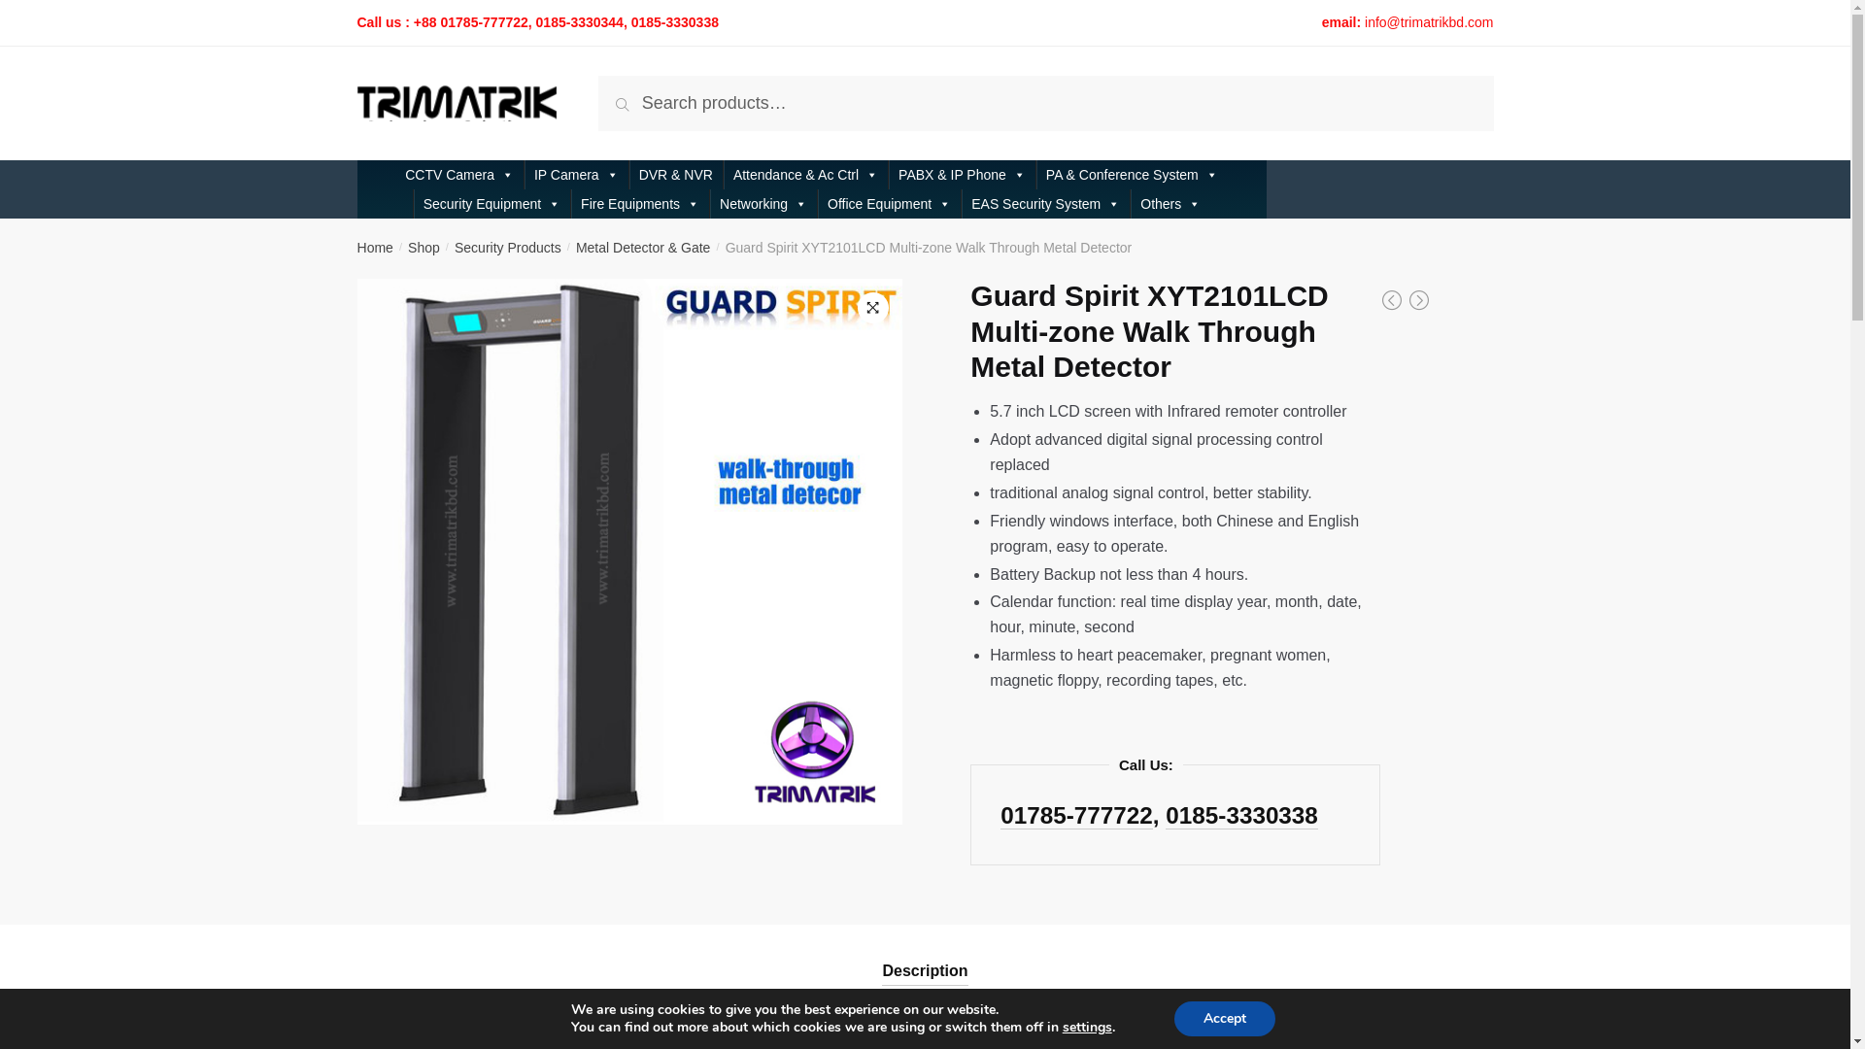 The image size is (1865, 1049). I want to click on Description, so click(925, 956).